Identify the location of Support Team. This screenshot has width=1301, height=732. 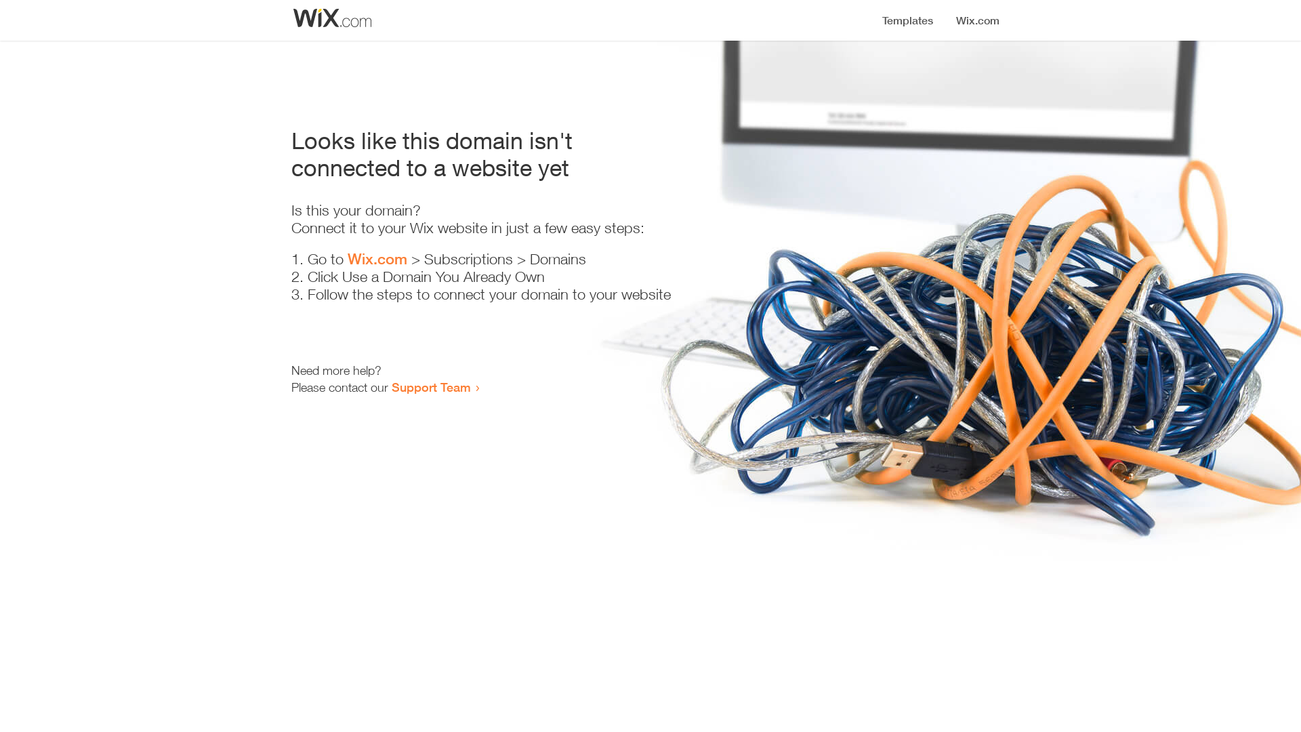
(431, 387).